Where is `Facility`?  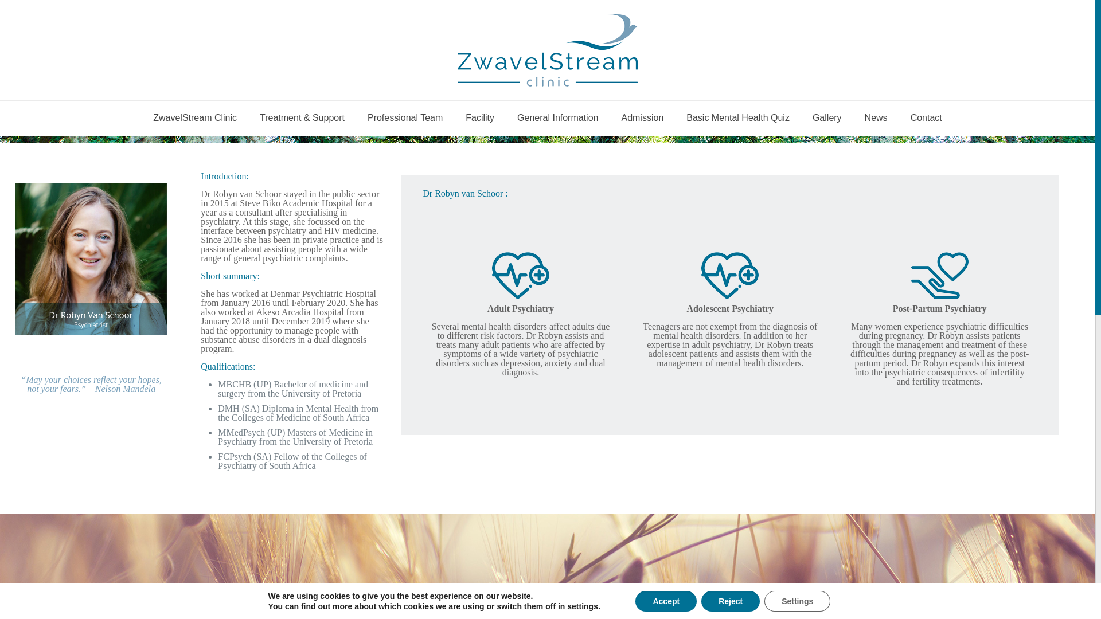
Facility is located at coordinates (479, 118).